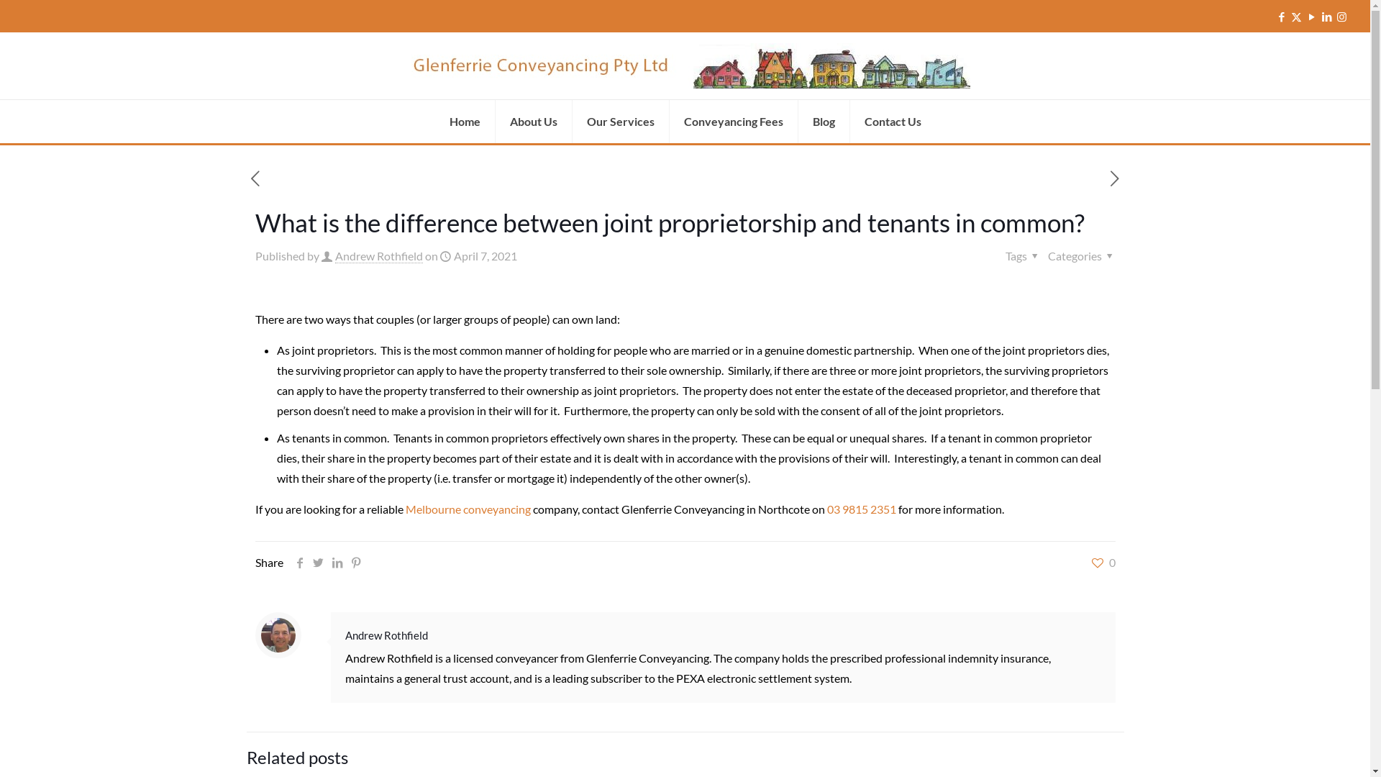 The width and height of the screenshot is (1381, 777). What do you see at coordinates (468, 509) in the screenshot?
I see `Melbourne conveyancing` at bounding box center [468, 509].